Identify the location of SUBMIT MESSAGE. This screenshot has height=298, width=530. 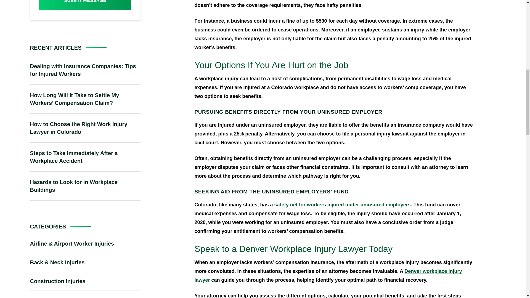
(85, 5).